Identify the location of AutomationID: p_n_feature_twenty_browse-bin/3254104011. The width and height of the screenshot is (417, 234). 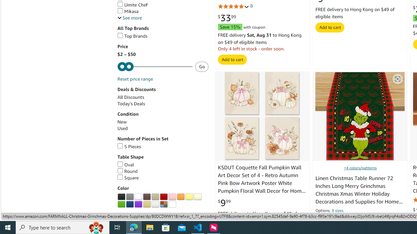
(172, 197).